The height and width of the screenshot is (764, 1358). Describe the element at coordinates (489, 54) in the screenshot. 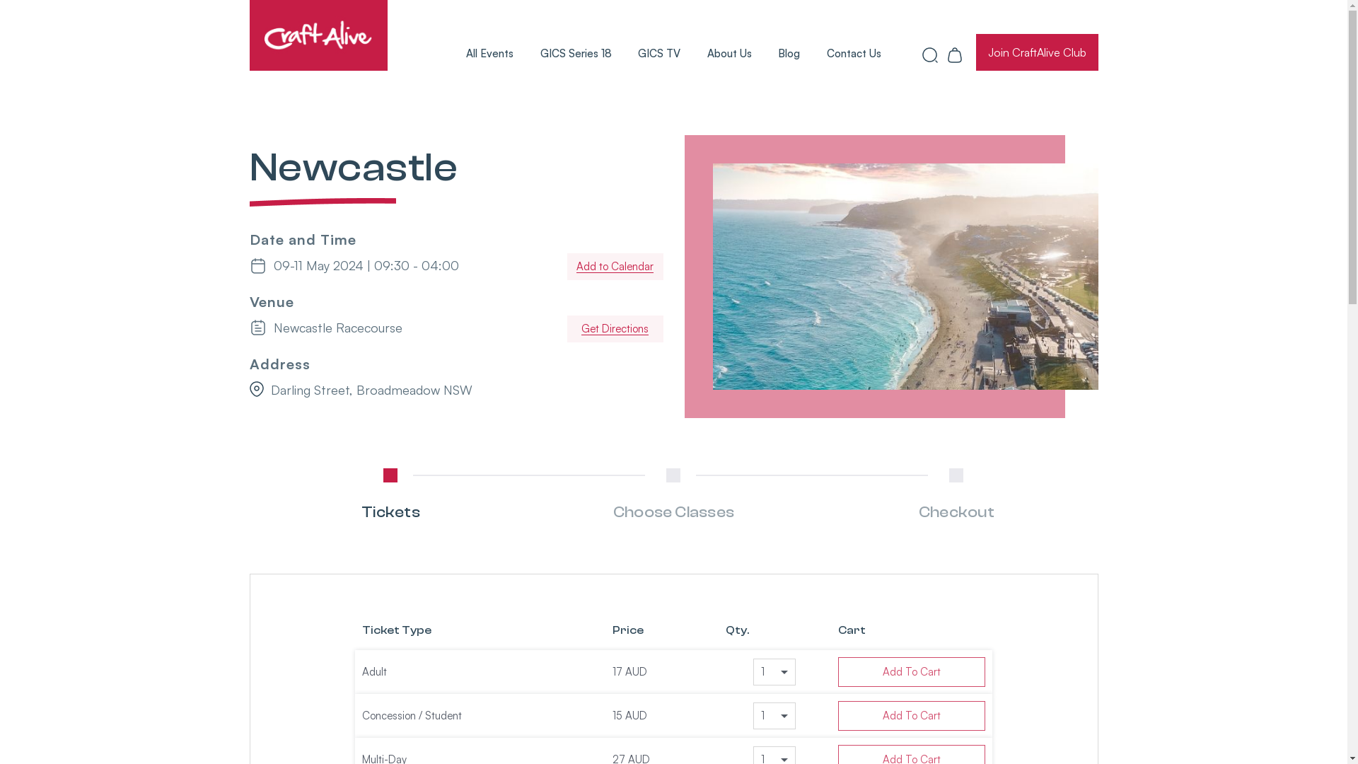

I see `All Events` at that location.